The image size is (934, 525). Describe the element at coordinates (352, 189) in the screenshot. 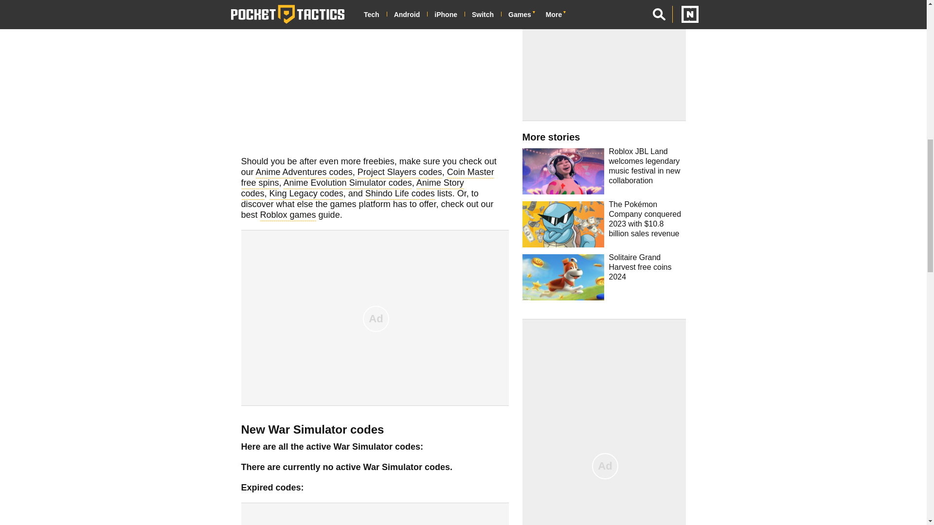

I see `Anime Story codes` at that location.